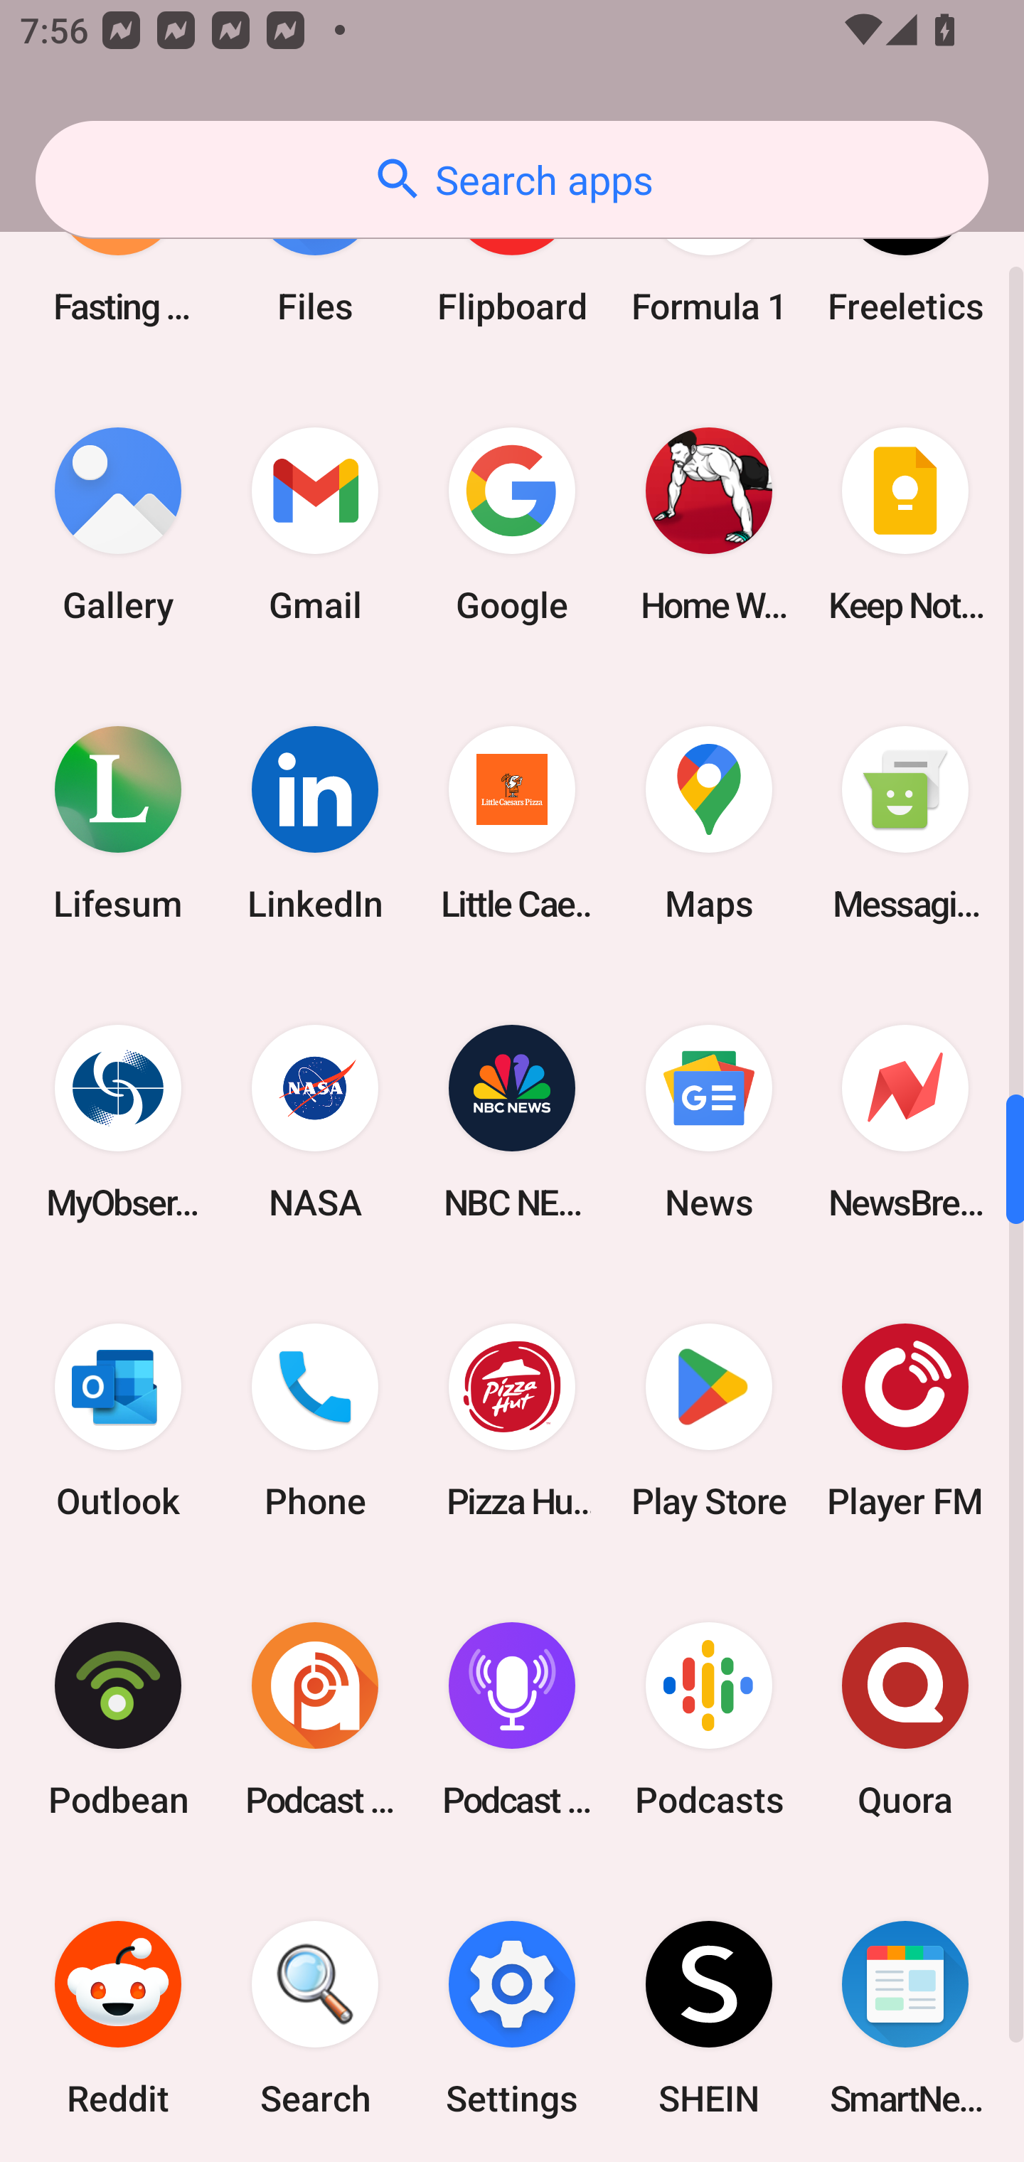 Image resolution: width=1024 pixels, height=2162 pixels. I want to click on Podcast Player, so click(512, 1718).